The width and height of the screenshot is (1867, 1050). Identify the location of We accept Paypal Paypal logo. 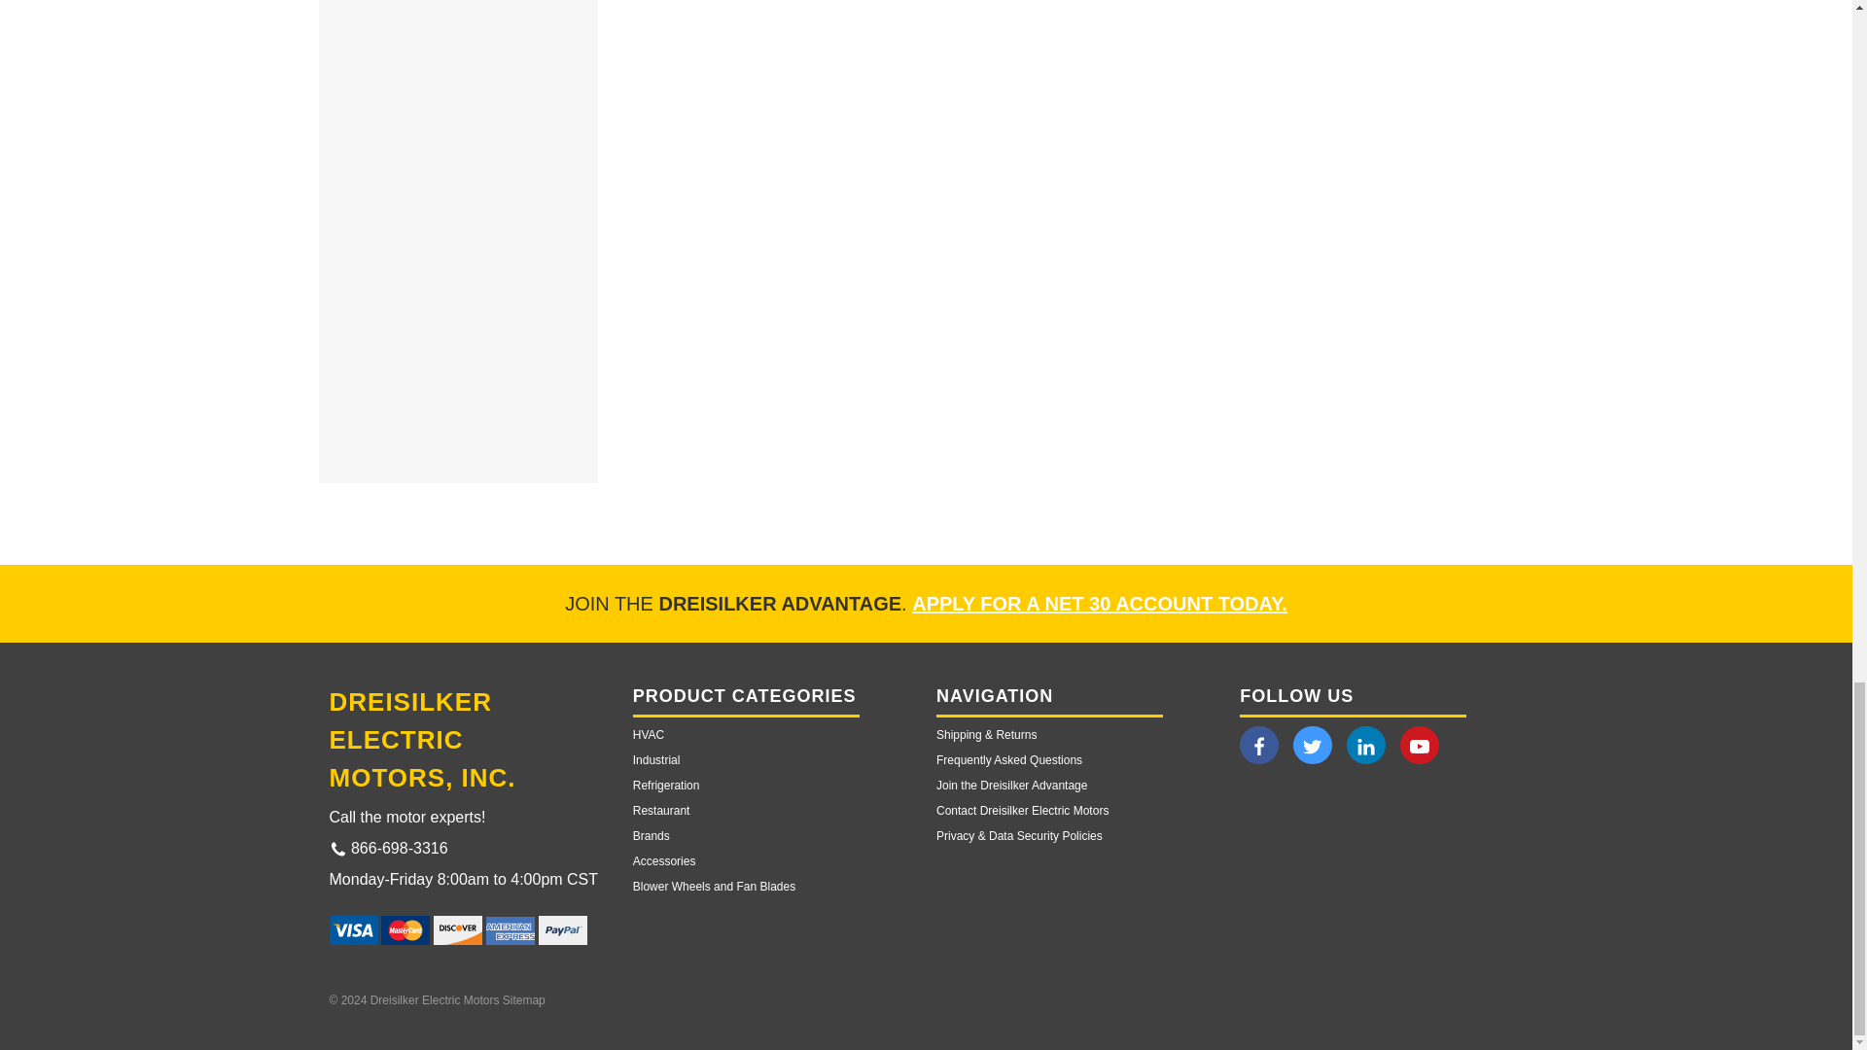
(563, 929).